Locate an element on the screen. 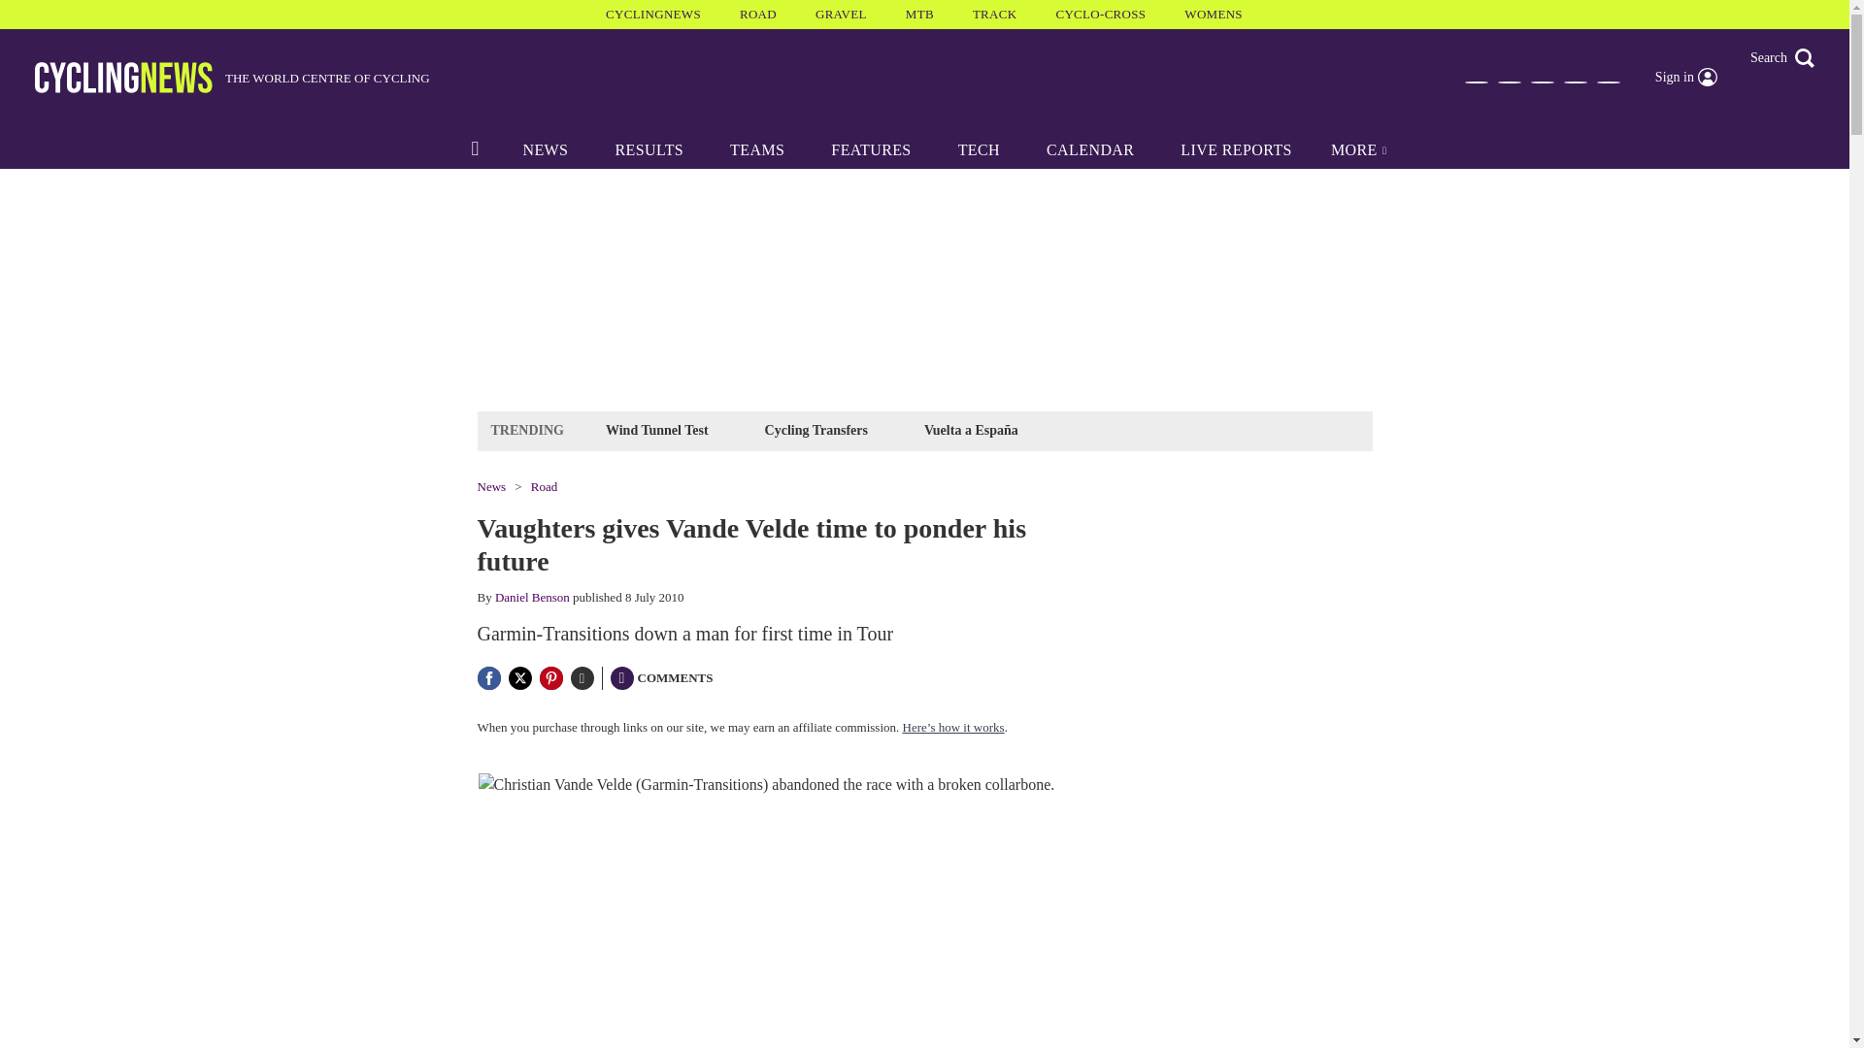 The height and width of the screenshot is (1048, 1864). TRACK is located at coordinates (995, 14).